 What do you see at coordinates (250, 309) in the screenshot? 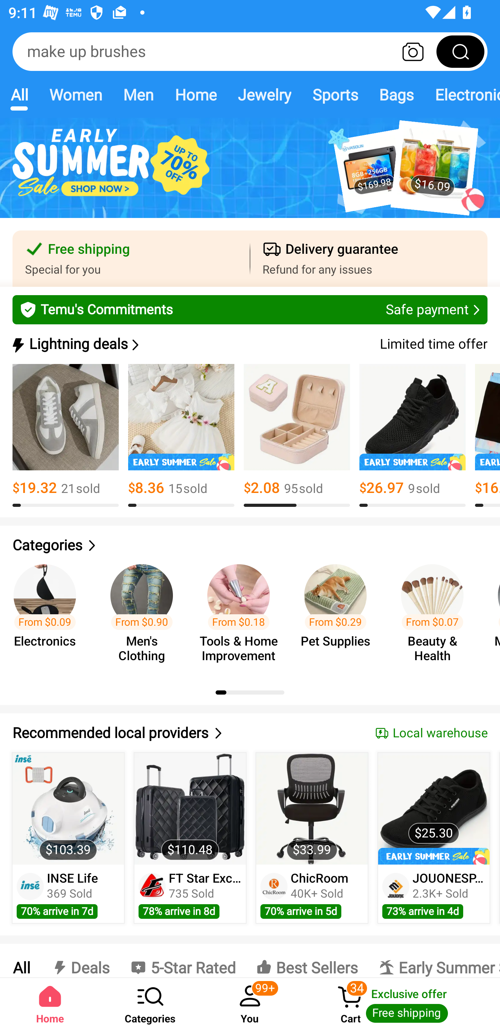
I see `Temu's Commitments` at bounding box center [250, 309].